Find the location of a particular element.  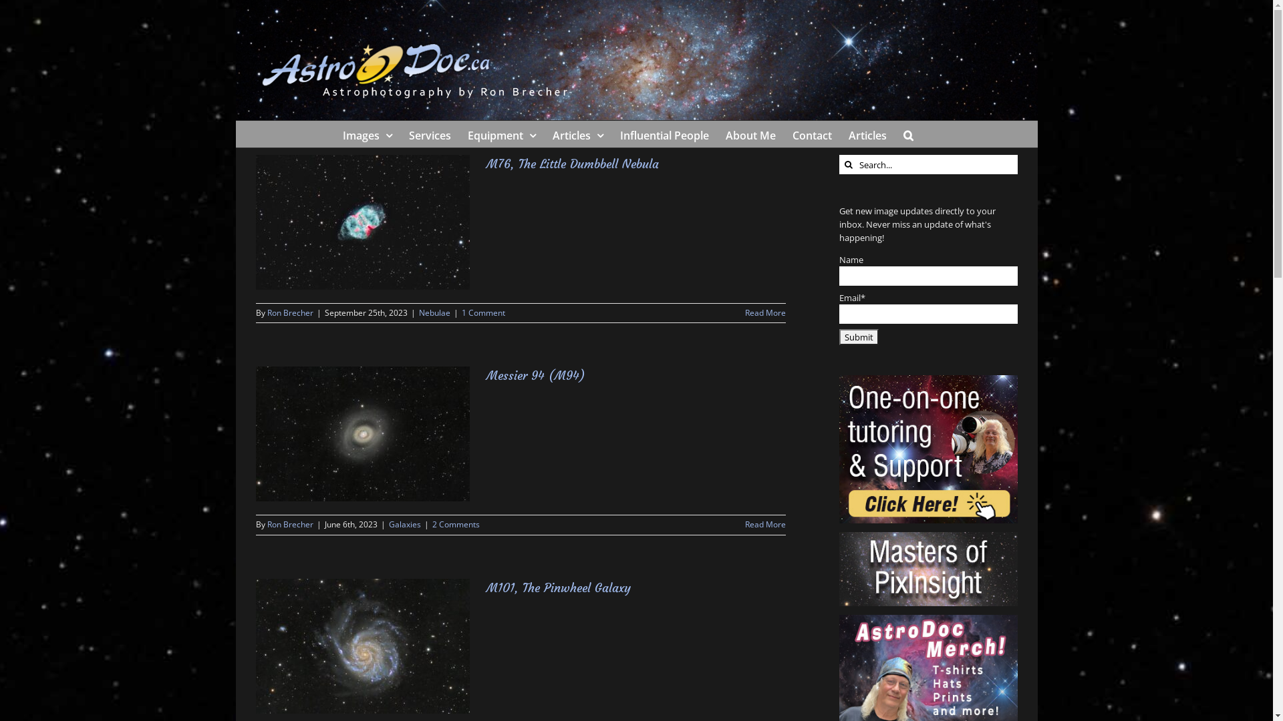

Images is located at coordinates (368, 134).